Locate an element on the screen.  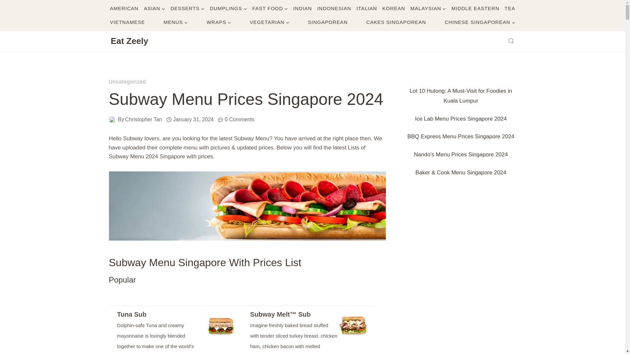
AMERICAN is located at coordinates (124, 9).